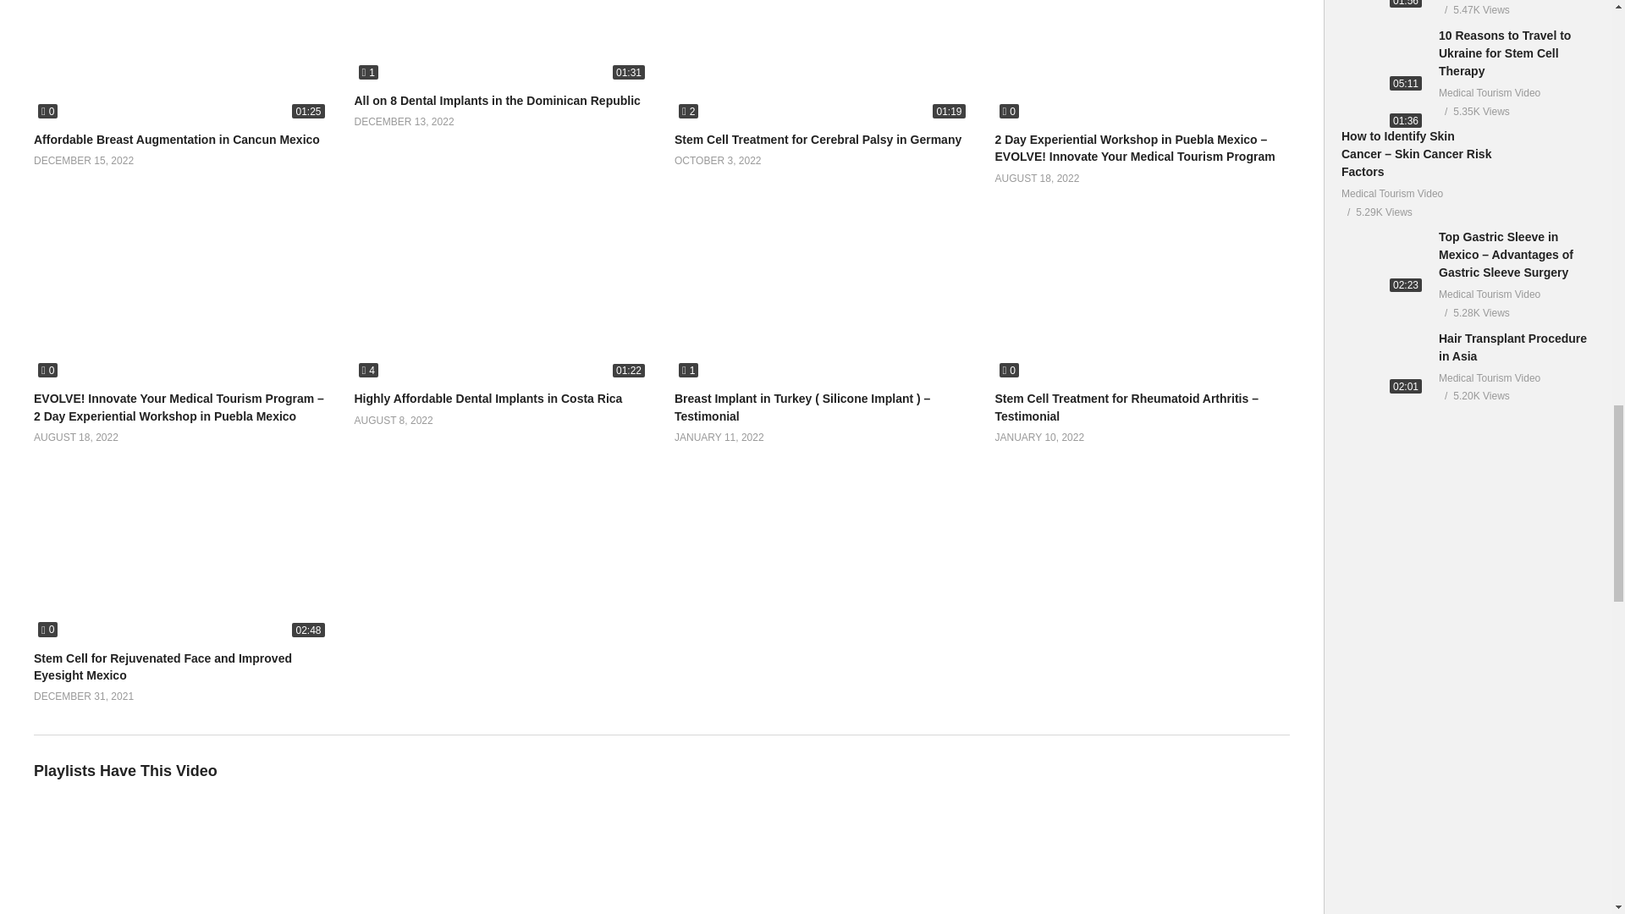 The image size is (1625, 914). What do you see at coordinates (818, 139) in the screenshot?
I see `Stem Cell Treatment for Cerebral Palsy in Germany` at bounding box center [818, 139].